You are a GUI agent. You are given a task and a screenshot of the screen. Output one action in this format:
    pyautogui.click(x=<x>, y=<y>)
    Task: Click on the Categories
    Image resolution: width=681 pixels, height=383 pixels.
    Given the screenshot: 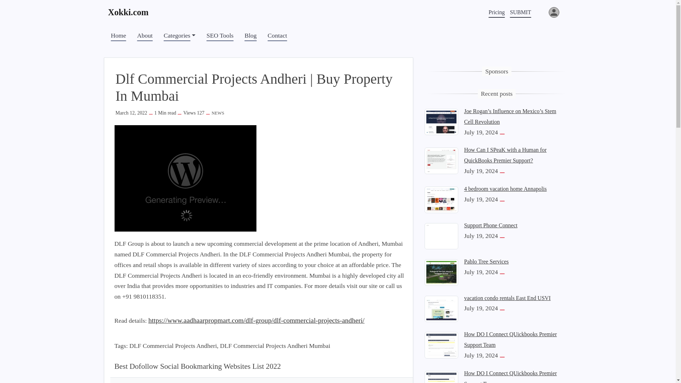 What is the action you would take?
    pyautogui.click(x=179, y=35)
    